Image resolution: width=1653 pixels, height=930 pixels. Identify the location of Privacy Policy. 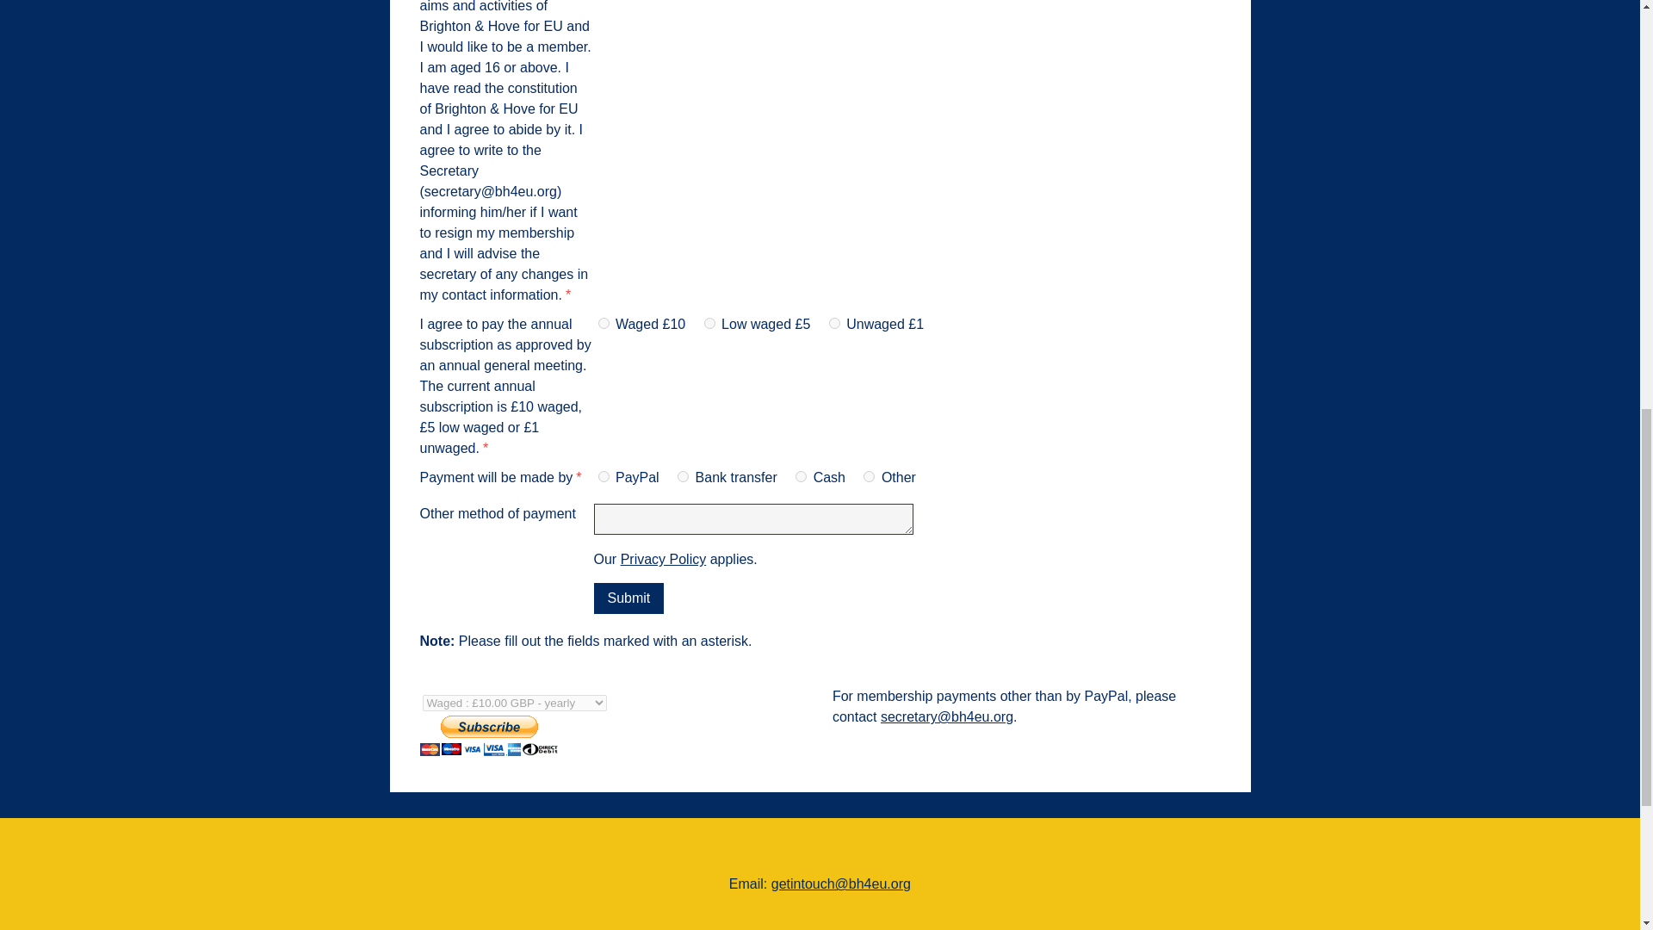
(664, 559).